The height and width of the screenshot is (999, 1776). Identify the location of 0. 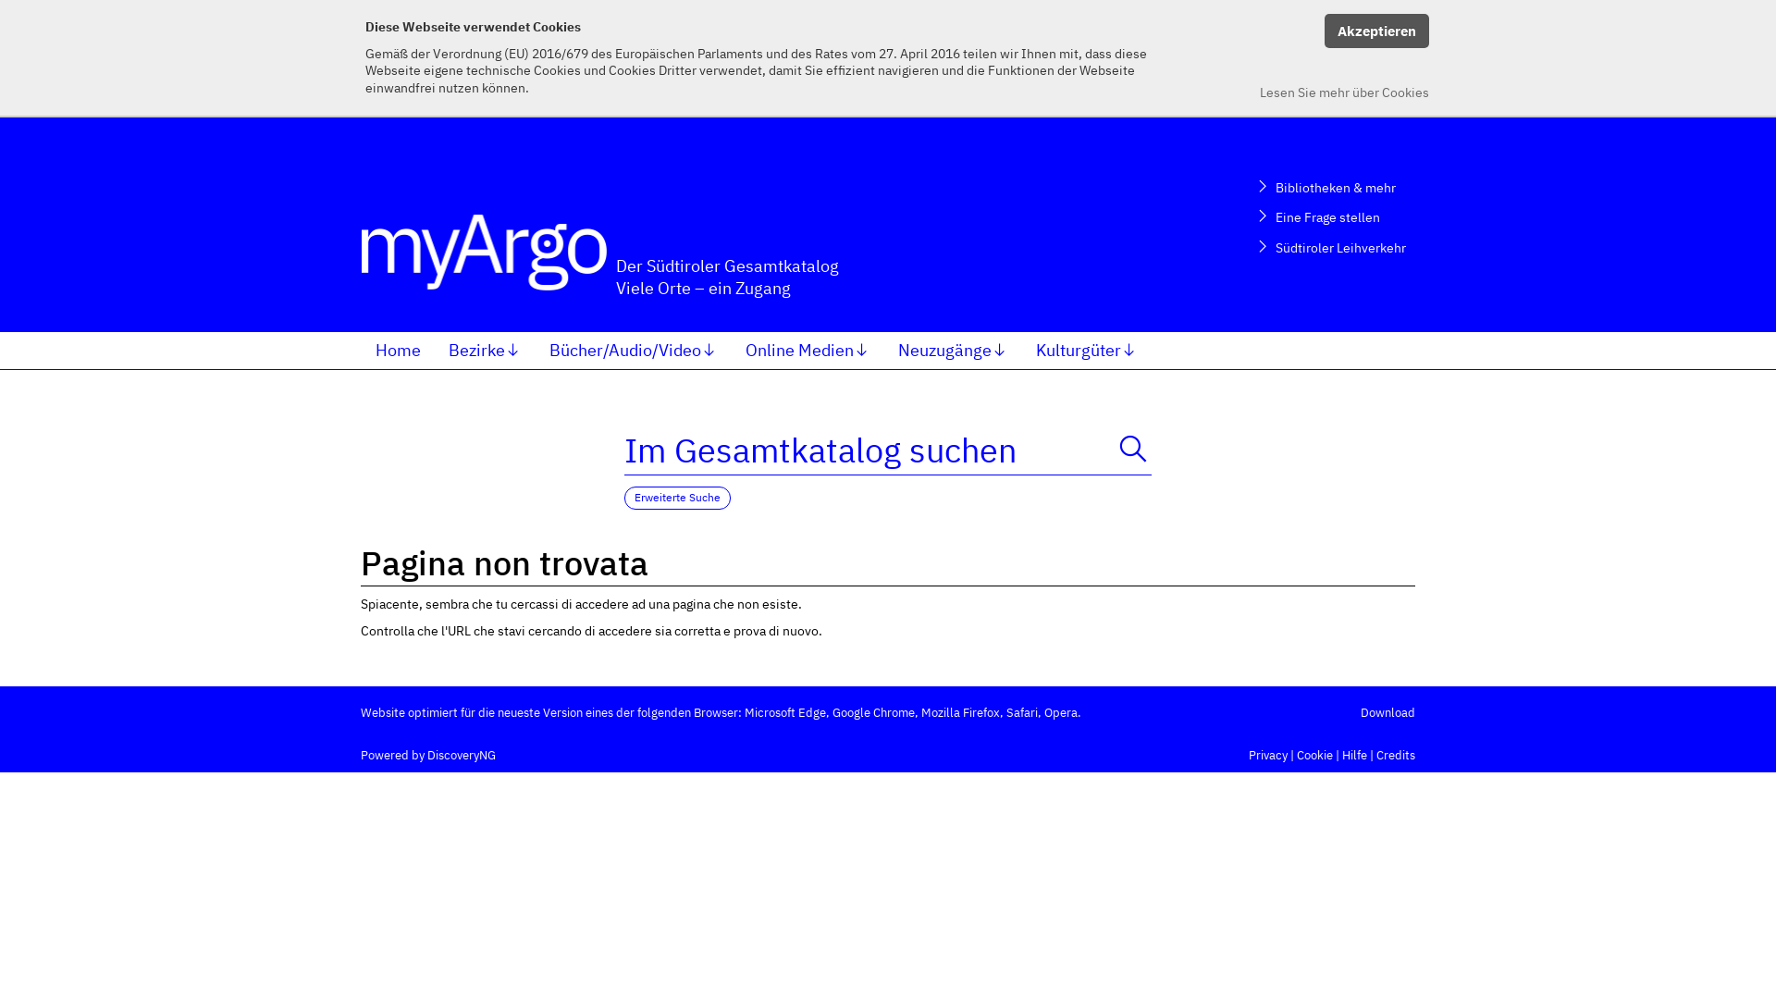
(593, 24).